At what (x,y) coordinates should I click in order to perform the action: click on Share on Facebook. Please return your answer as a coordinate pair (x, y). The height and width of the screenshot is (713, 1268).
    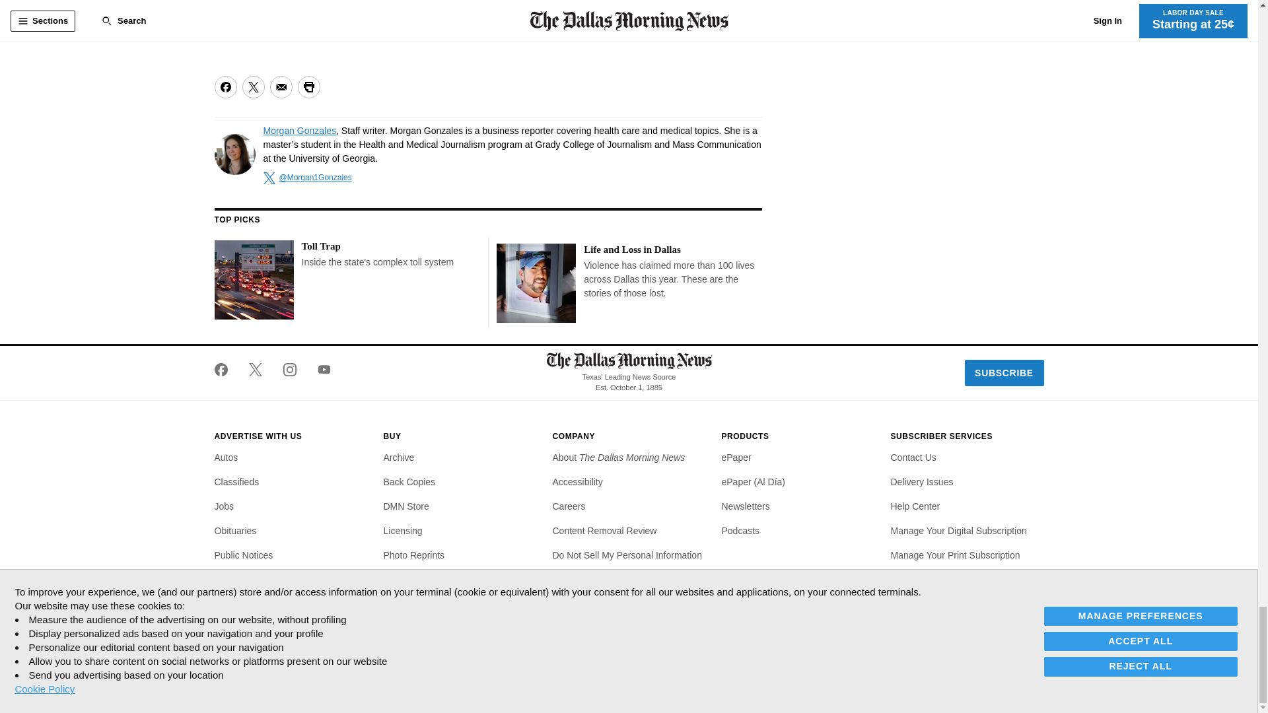
    Looking at the image, I should click on (225, 87).